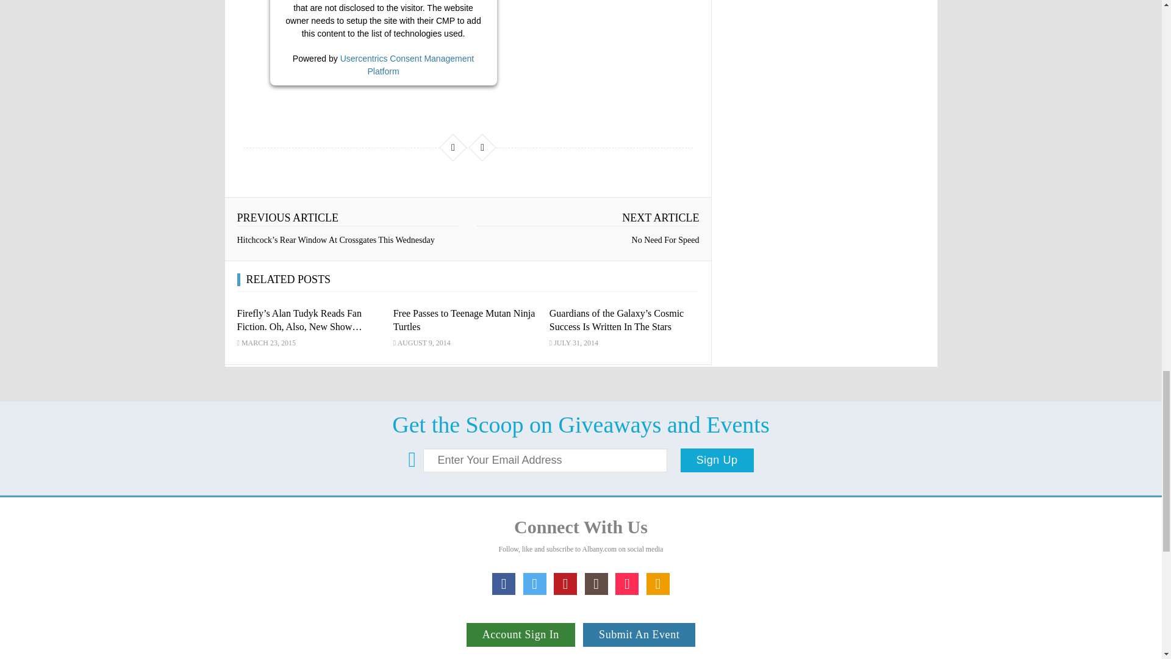 This screenshot has width=1171, height=659. What do you see at coordinates (596, 583) in the screenshot?
I see `Instagram` at bounding box center [596, 583].